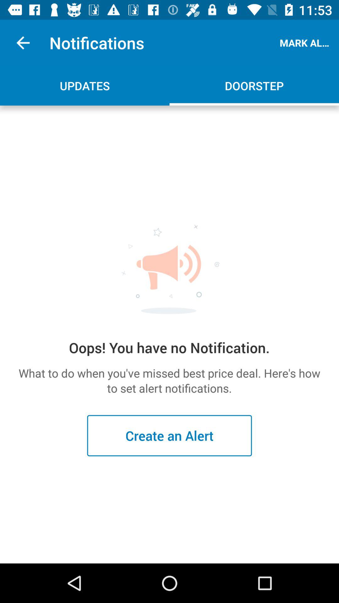  What do you see at coordinates (254, 85) in the screenshot?
I see `choose the icon to the right of updates item` at bounding box center [254, 85].